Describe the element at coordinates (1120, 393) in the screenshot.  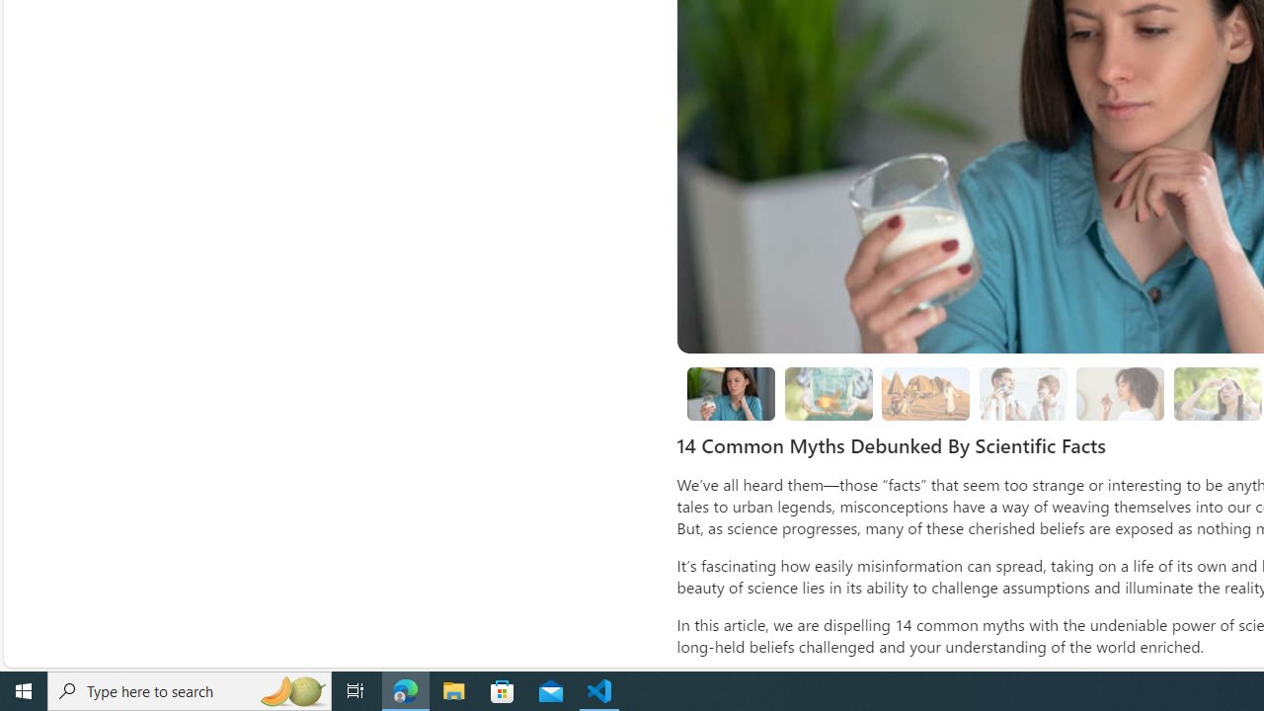
I see `1. Dry Mouth` at that location.